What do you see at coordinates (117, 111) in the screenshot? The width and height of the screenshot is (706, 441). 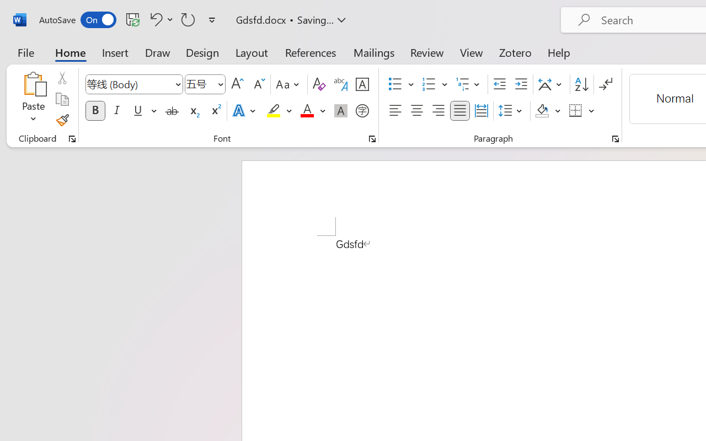 I see `Italic` at bounding box center [117, 111].